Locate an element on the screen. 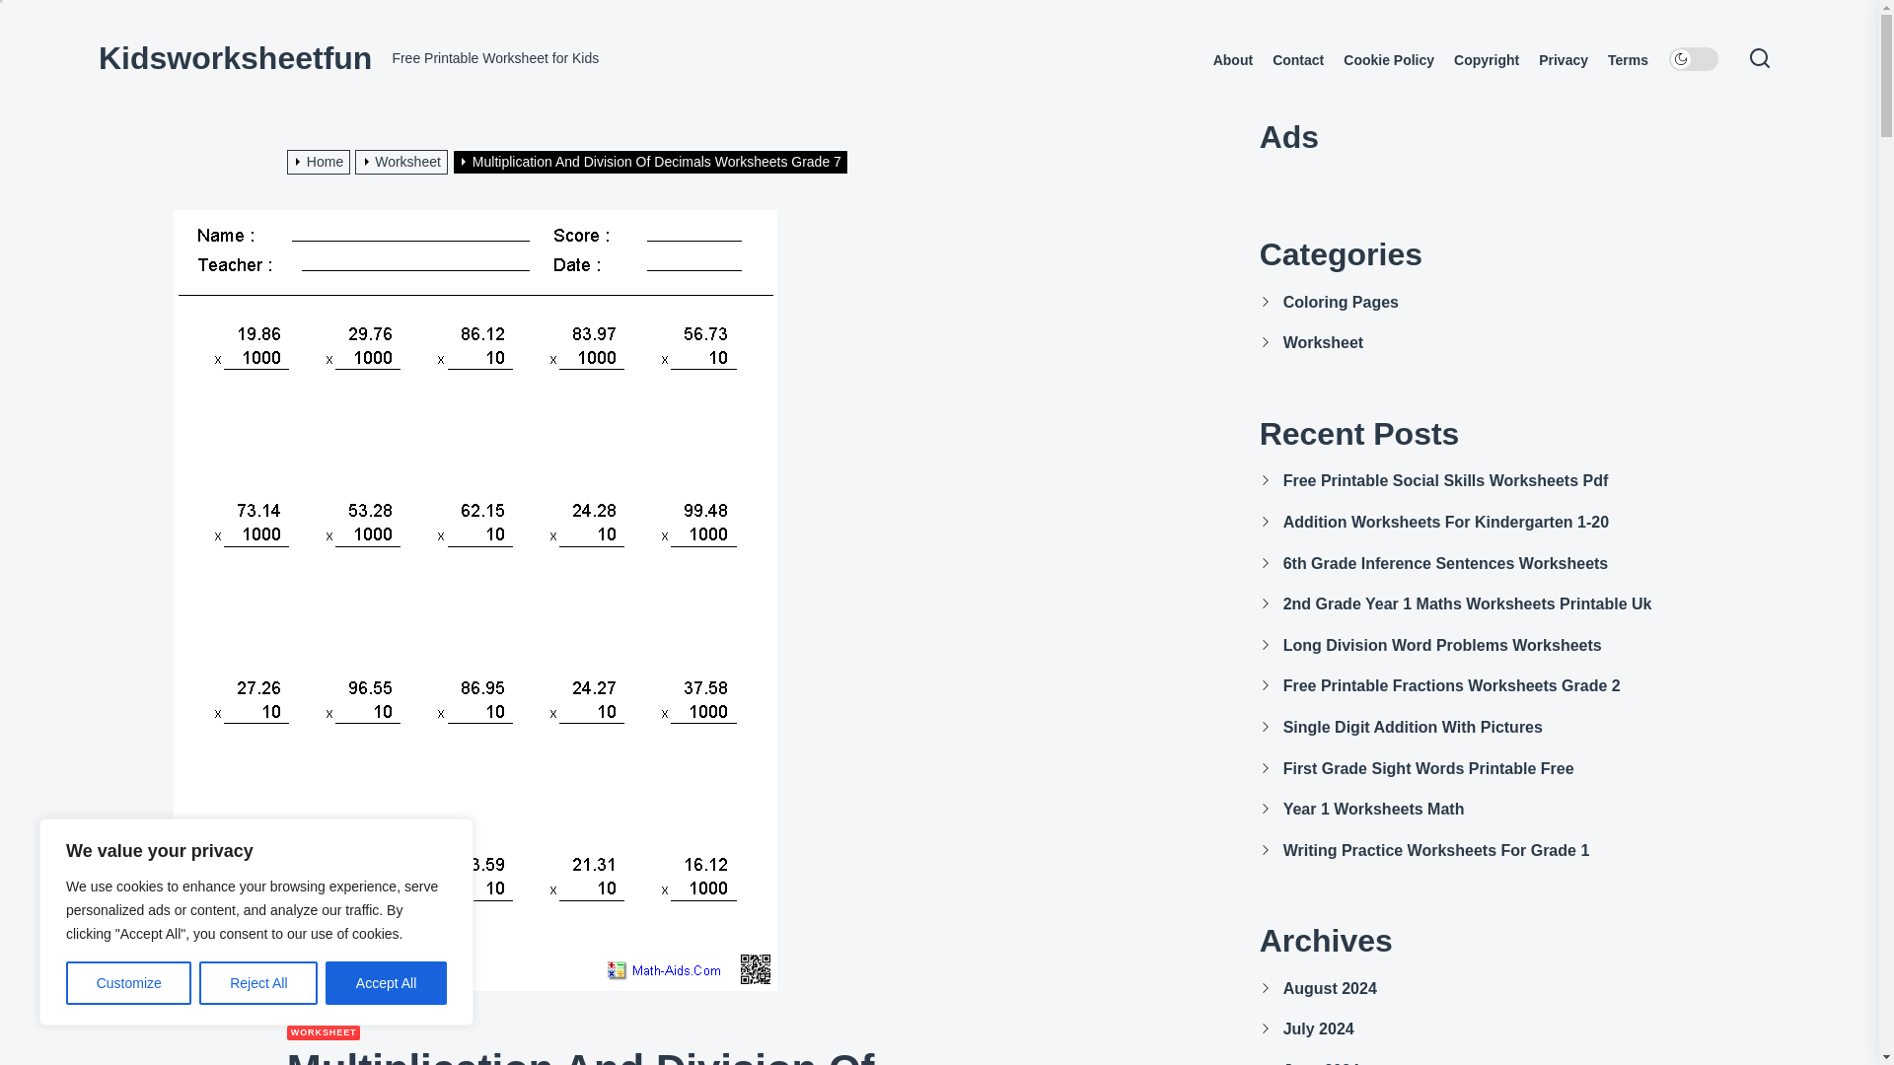  Customize is located at coordinates (128, 983).